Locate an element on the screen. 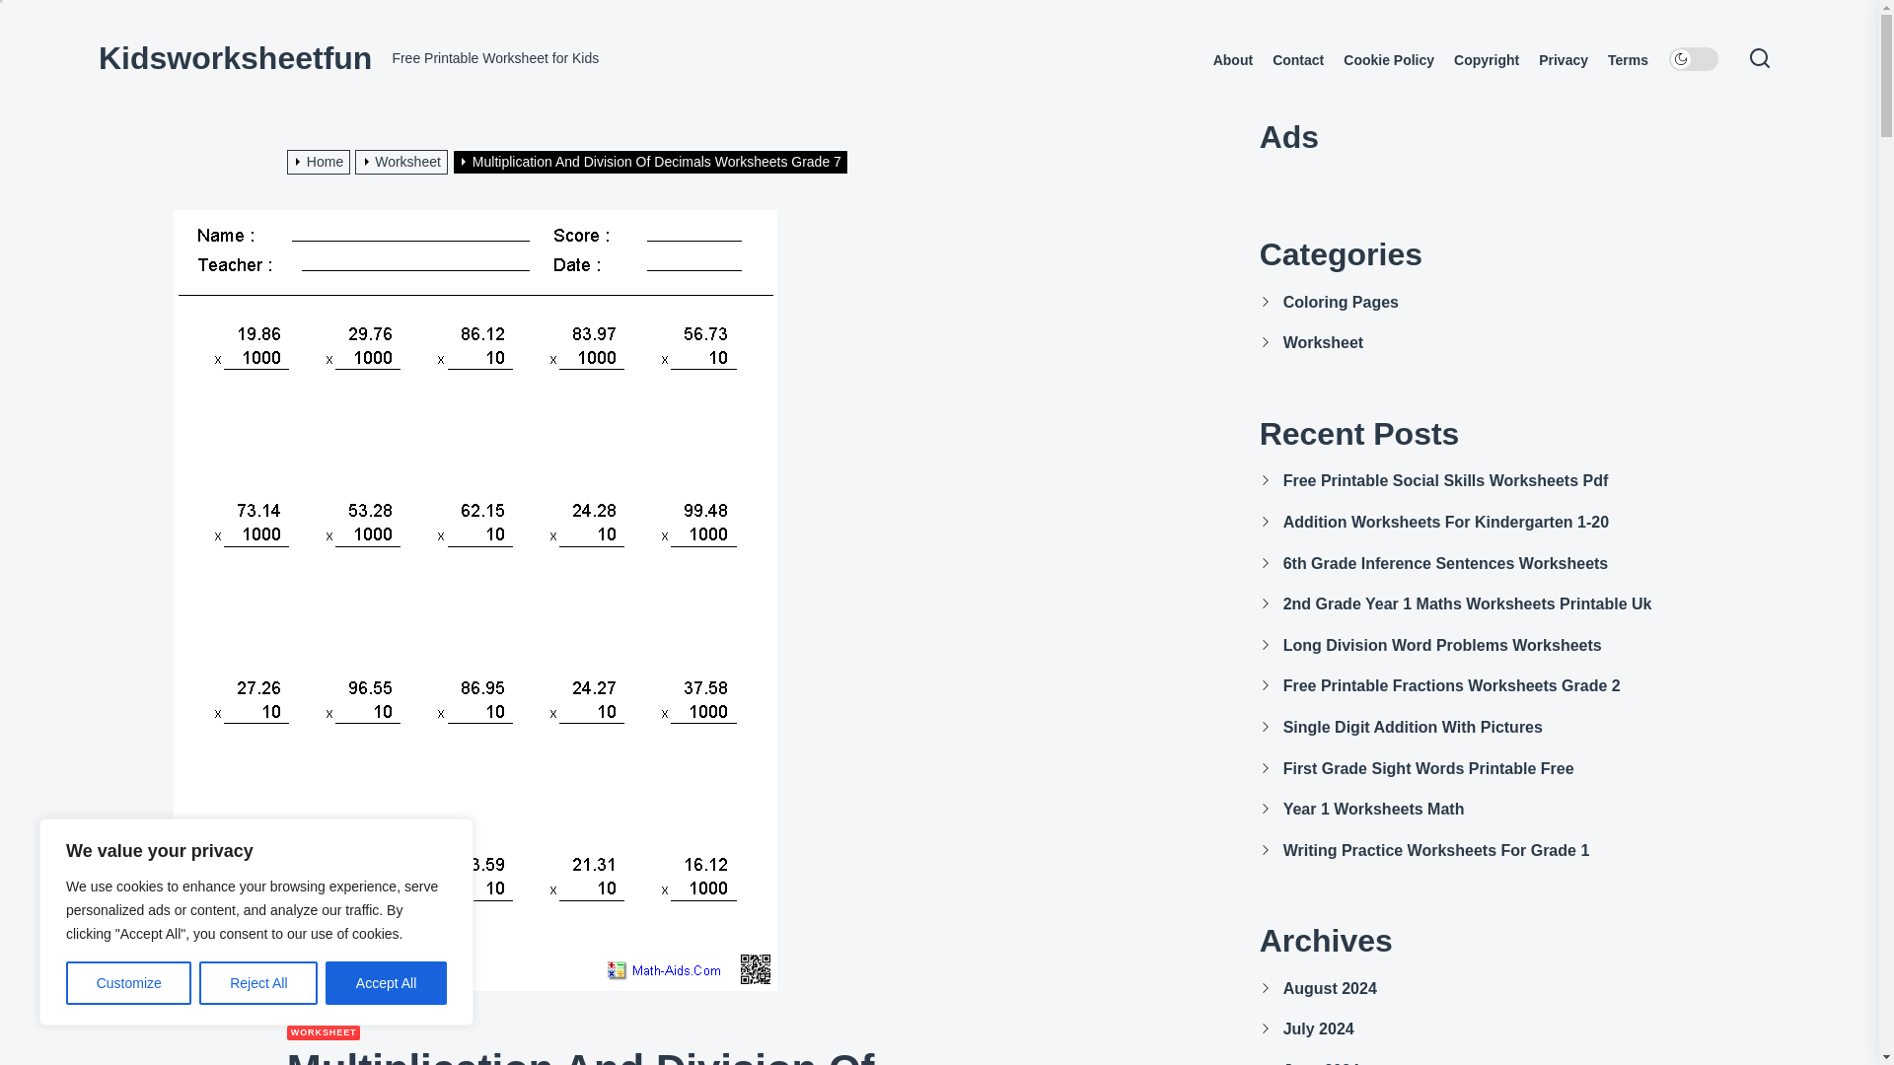  Customize is located at coordinates (128, 983).